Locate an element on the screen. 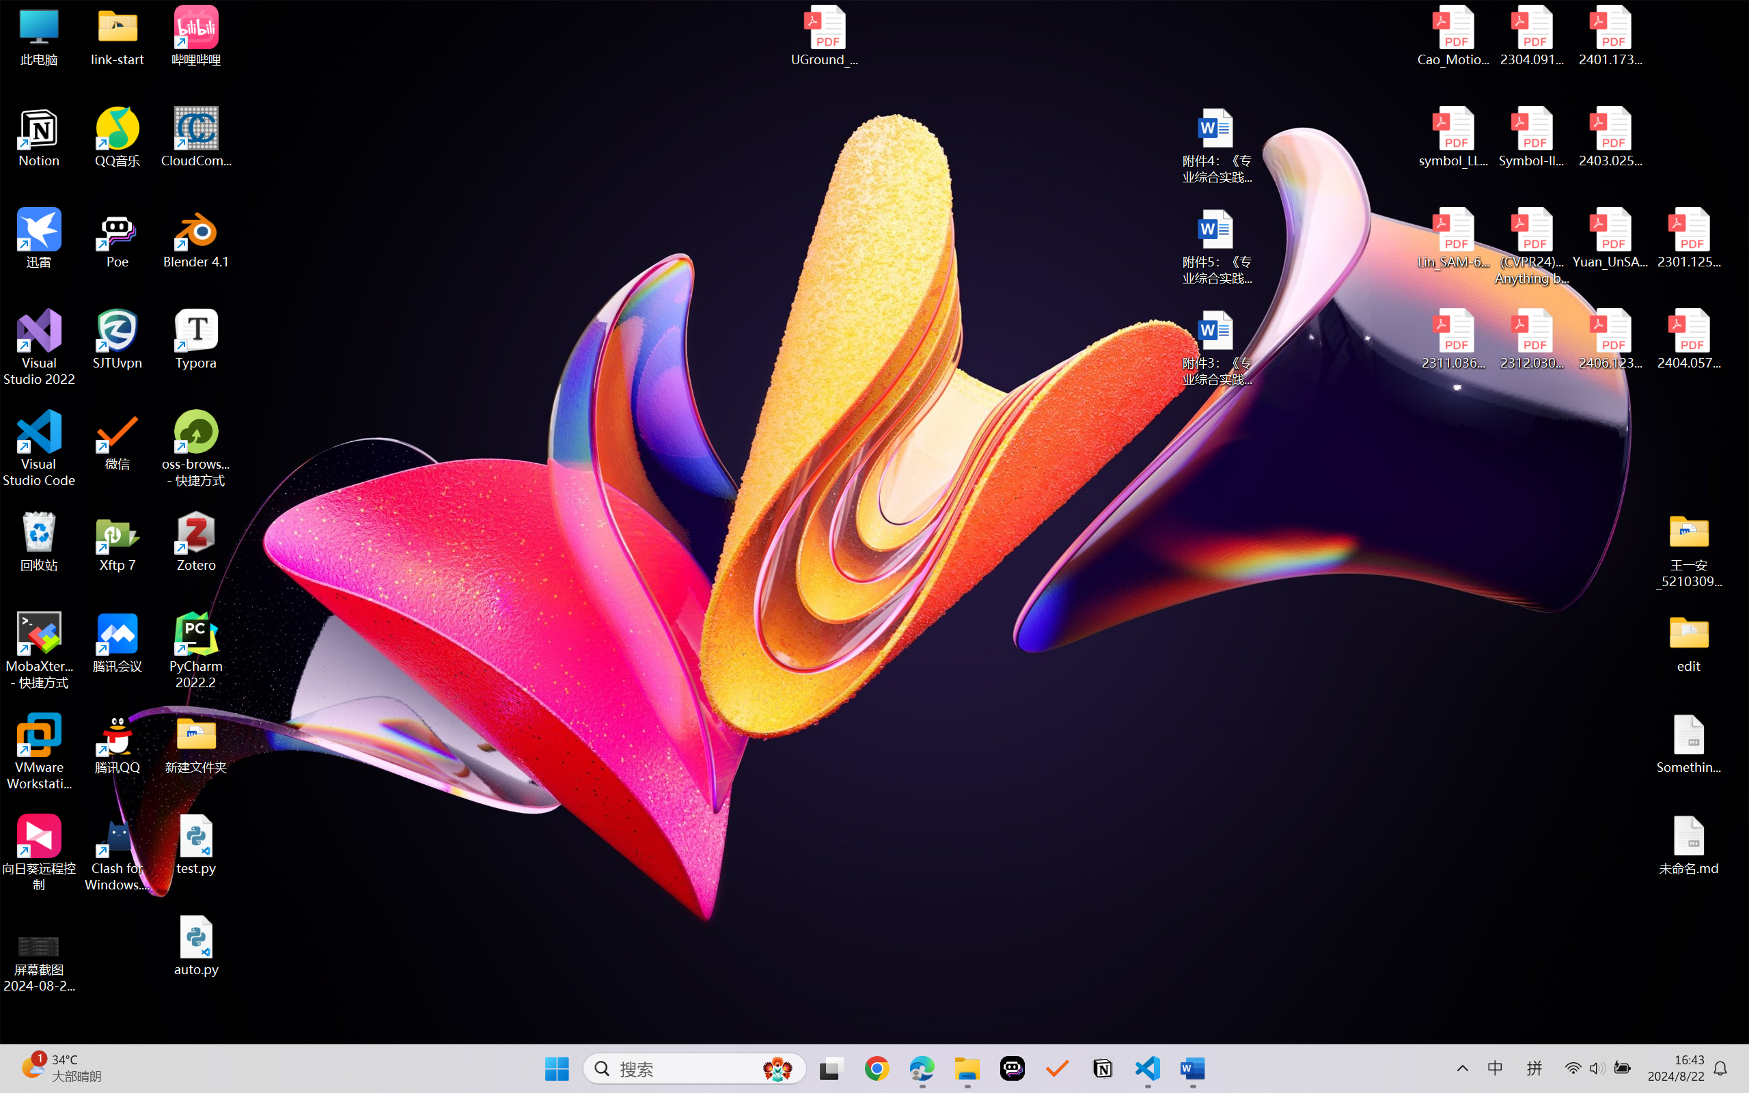  UGround_paper.pdf is located at coordinates (824, 36).